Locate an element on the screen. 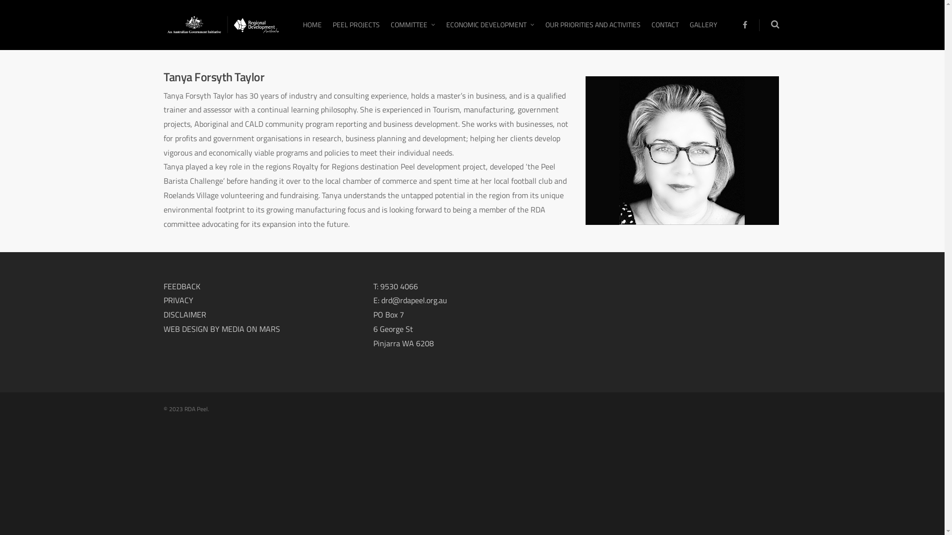 The height and width of the screenshot is (535, 952). drd@rdapeel.org.au is located at coordinates (415, 300).